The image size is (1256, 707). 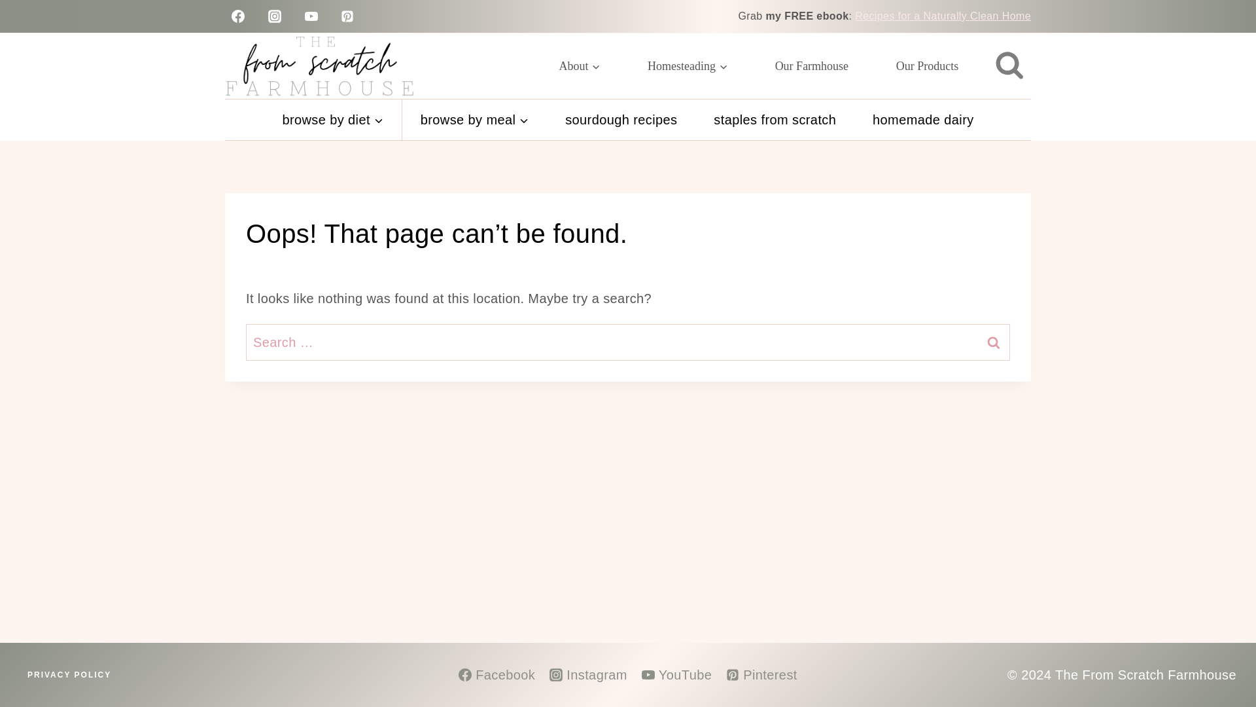 What do you see at coordinates (69, 675) in the screenshot?
I see `PRIVACY POLICY` at bounding box center [69, 675].